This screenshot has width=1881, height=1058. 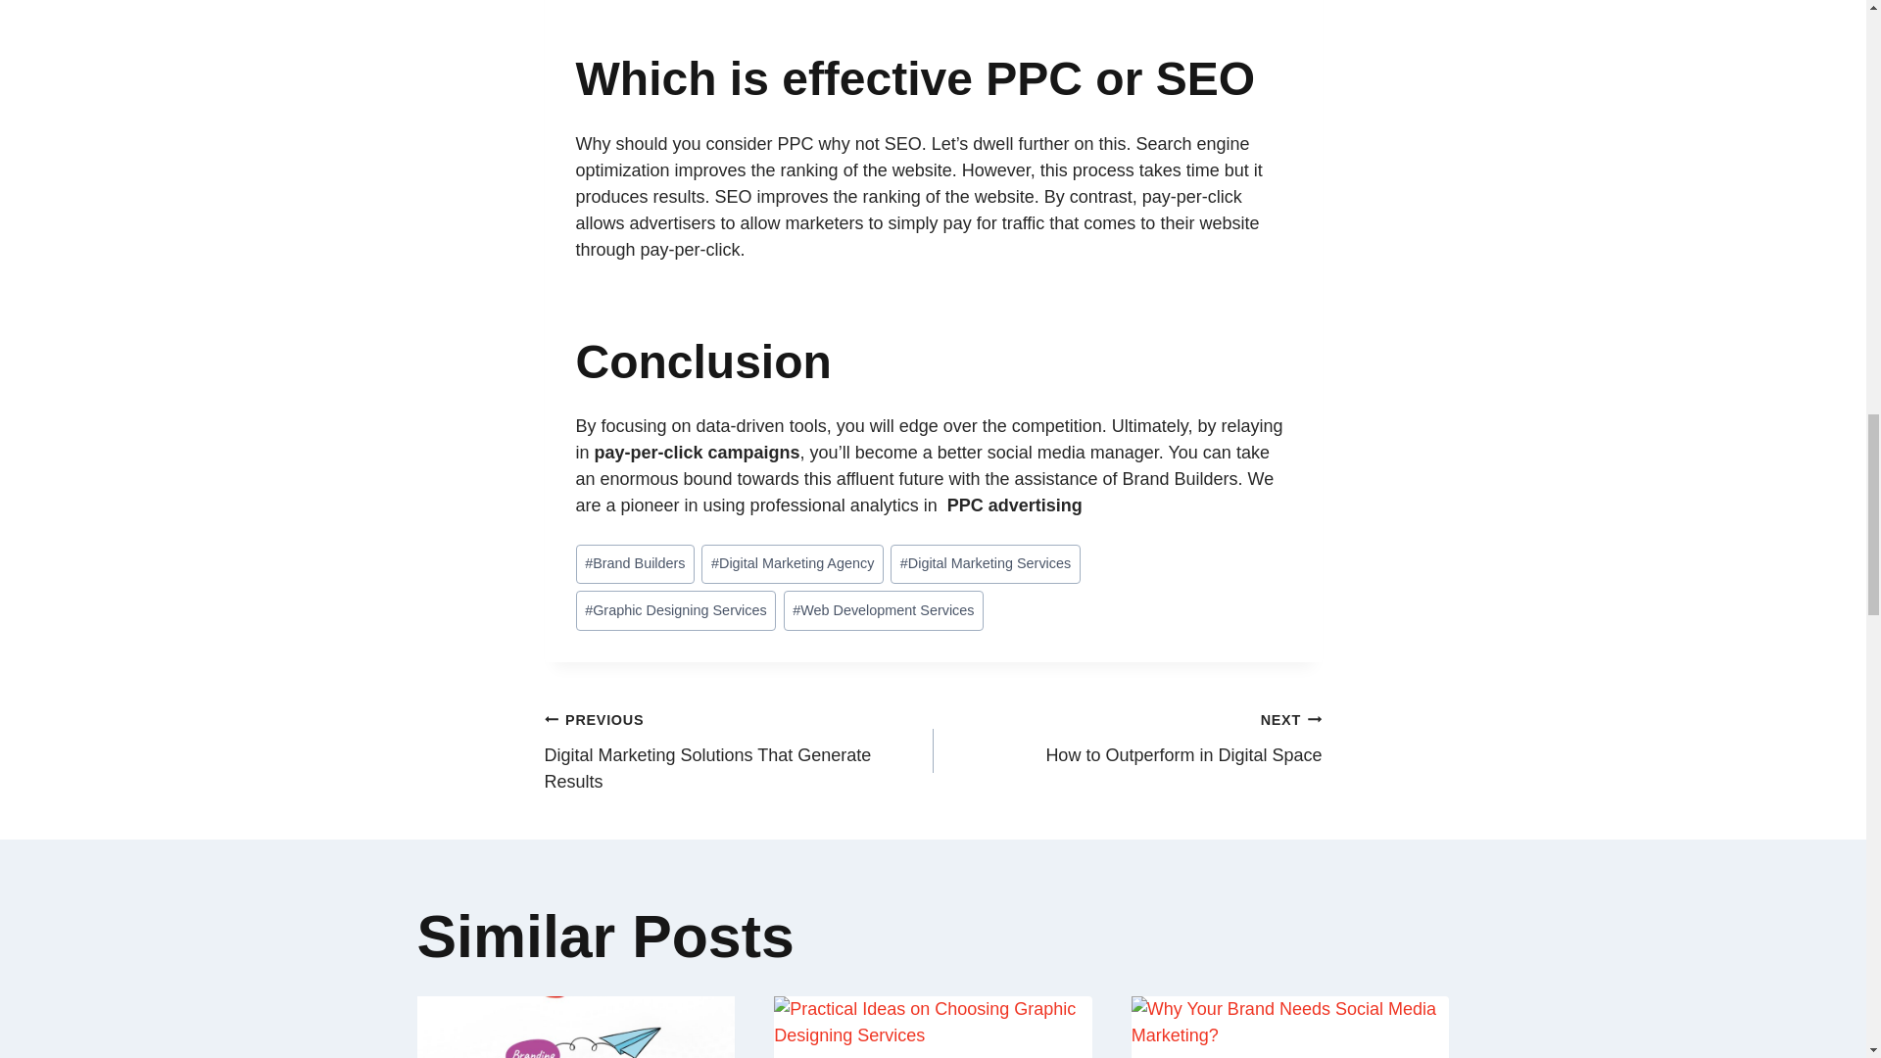 What do you see at coordinates (635, 564) in the screenshot?
I see `Brand Builders` at bounding box center [635, 564].